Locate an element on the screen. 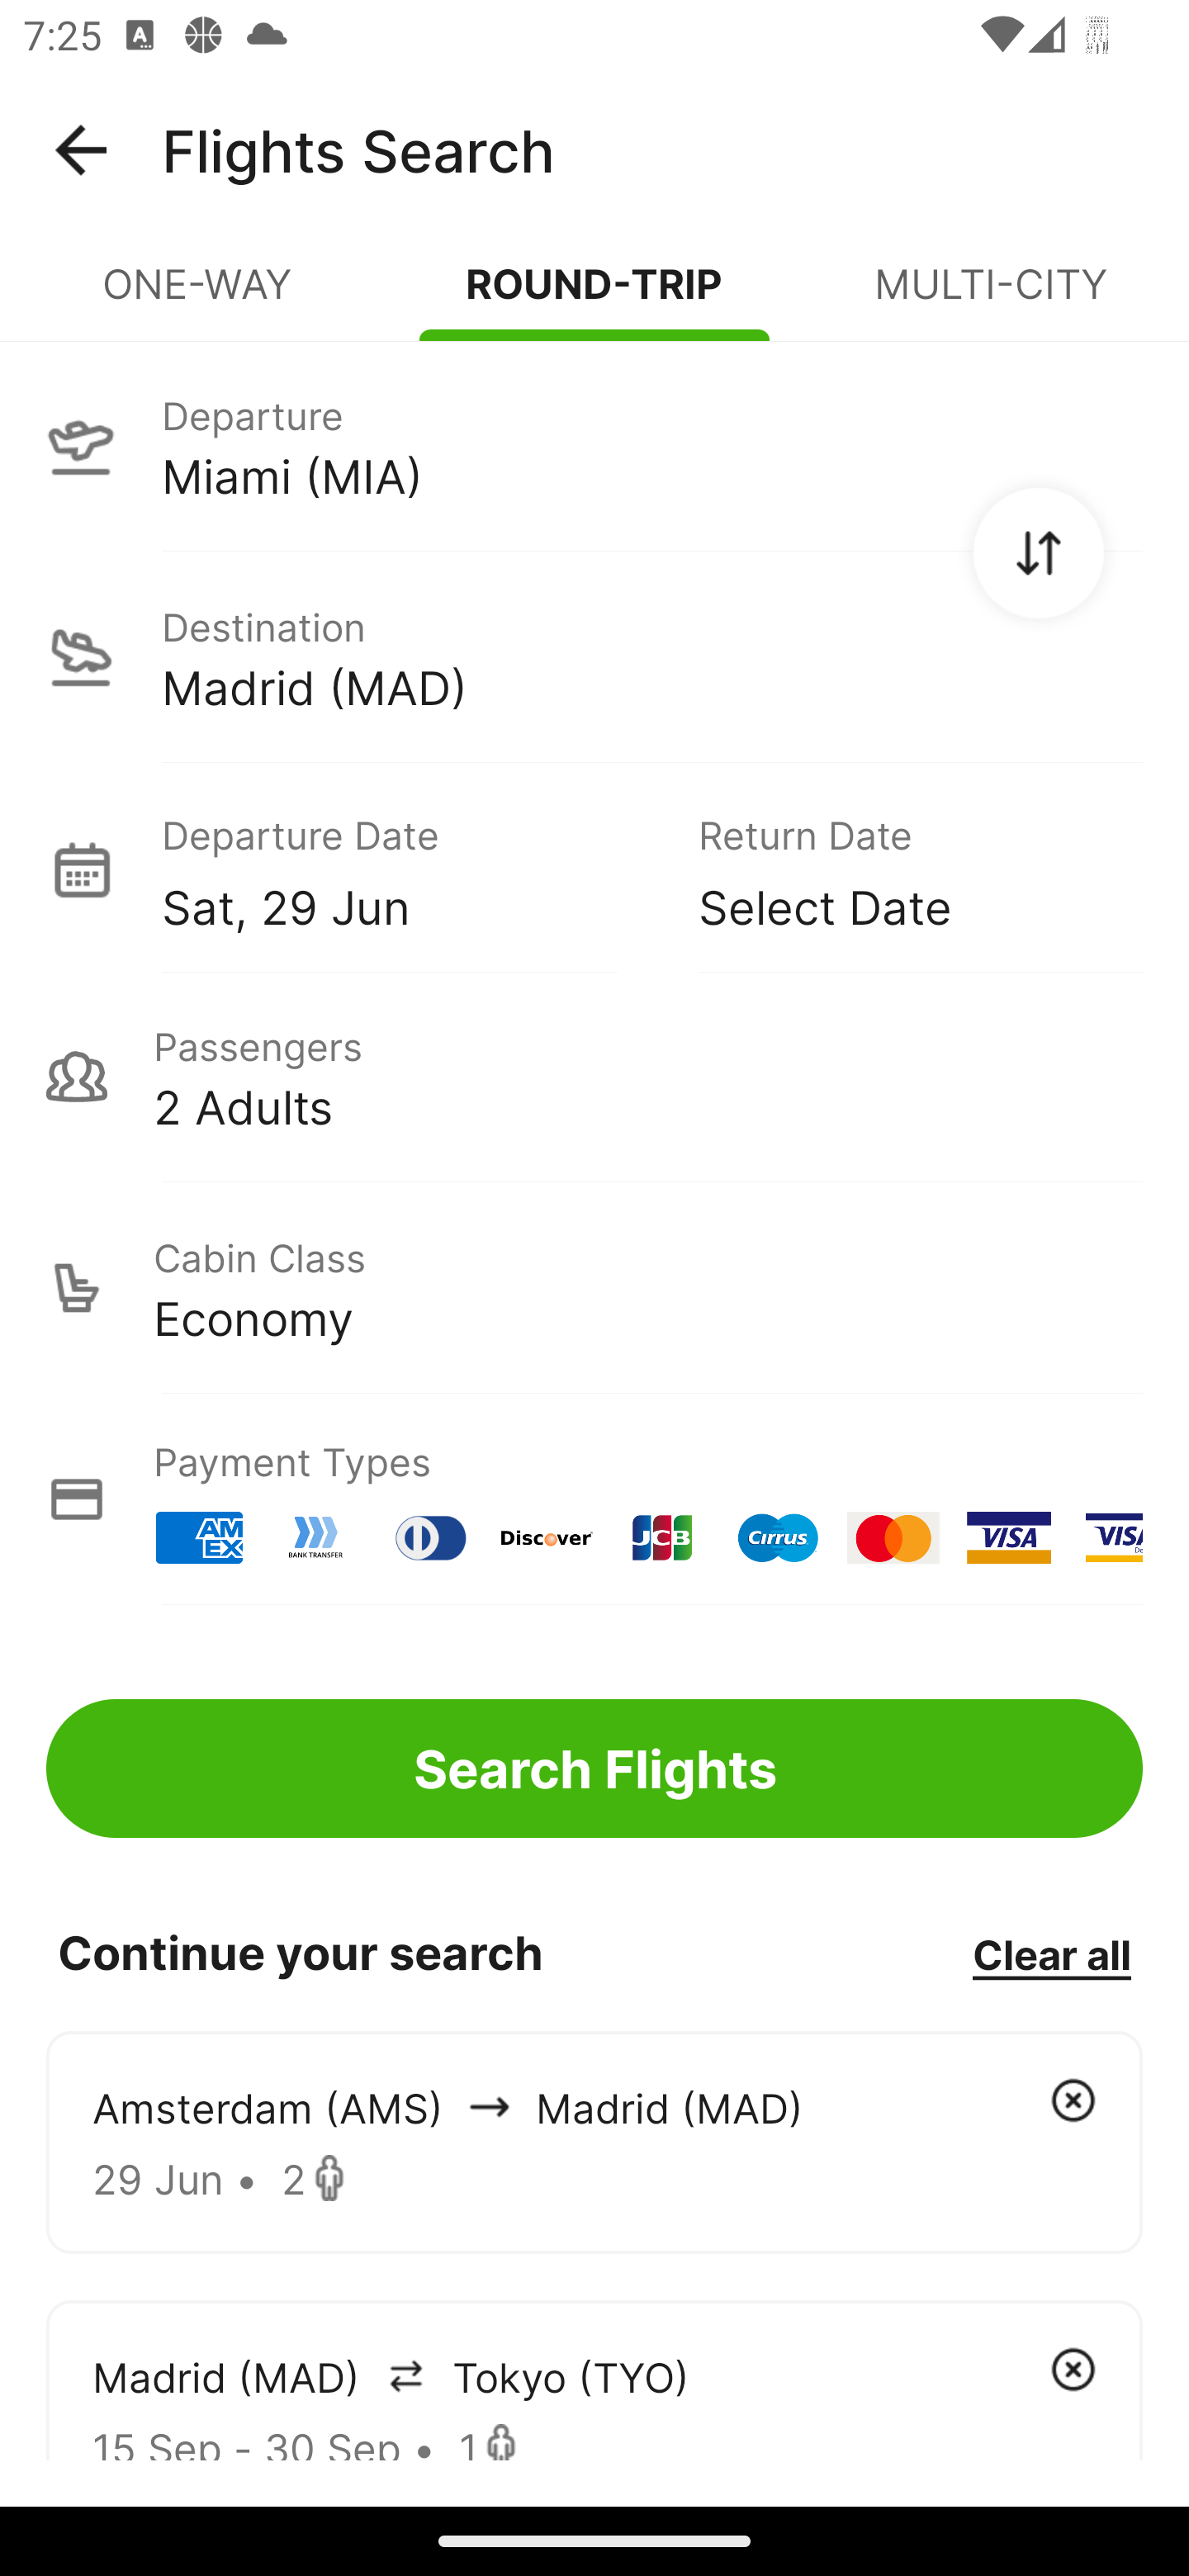 Image resolution: width=1189 pixels, height=2576 pixels. Return Date Select Date is located at coordinates (897, 869).